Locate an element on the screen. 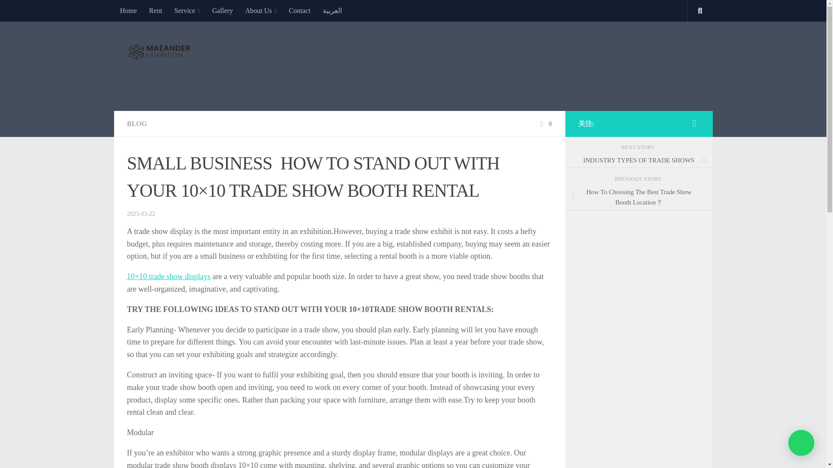  Gallery is located at coordinates (222, 10).